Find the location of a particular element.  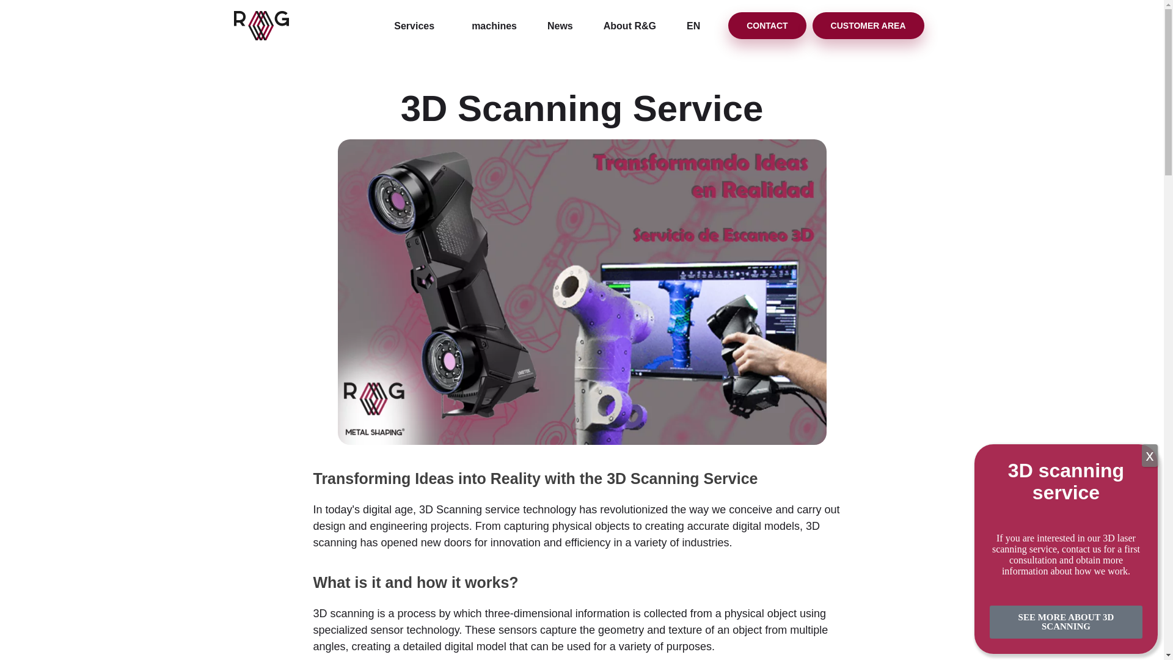

machines is located at coordinates (494, 25).